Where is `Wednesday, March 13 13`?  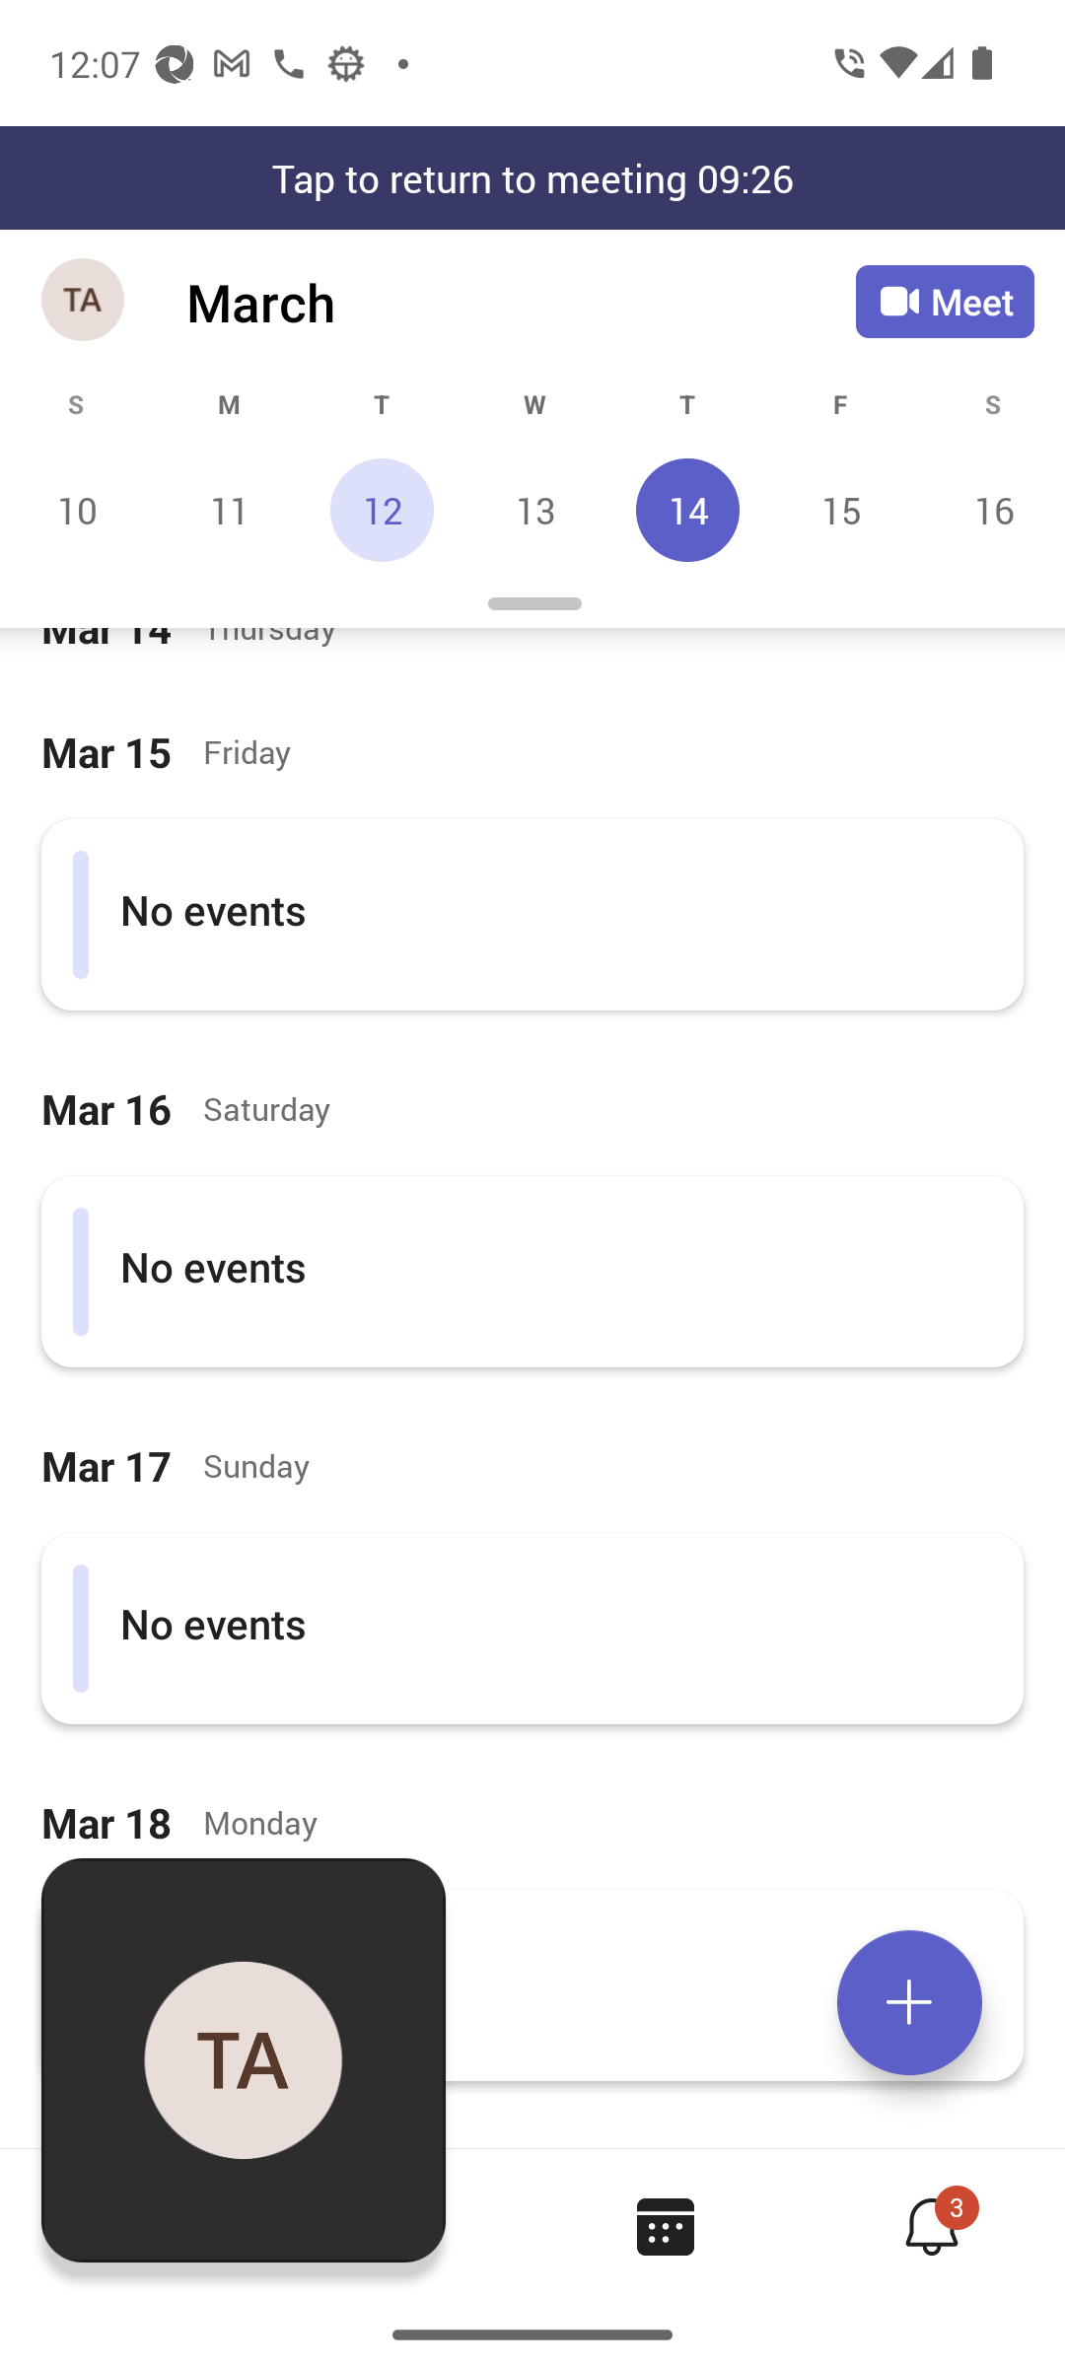 Wednesday, March 13 13 is located at coordinates (534, 510).